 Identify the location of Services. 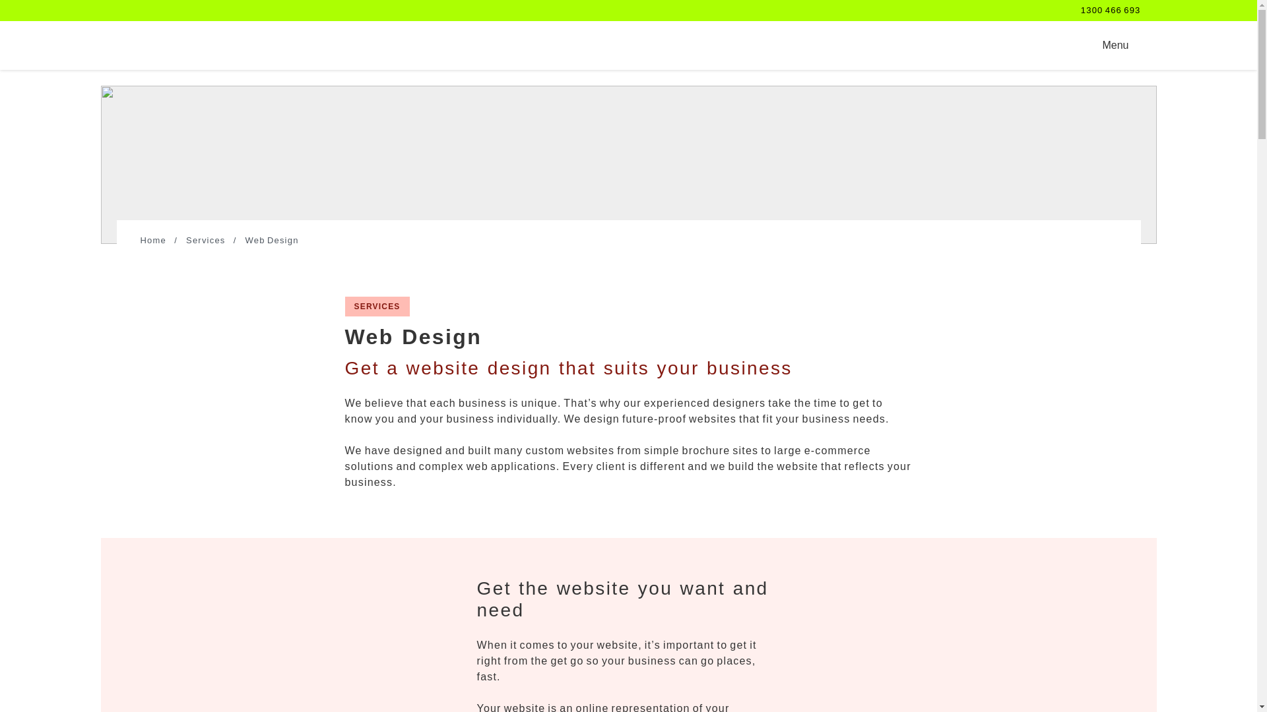
(166, 45).